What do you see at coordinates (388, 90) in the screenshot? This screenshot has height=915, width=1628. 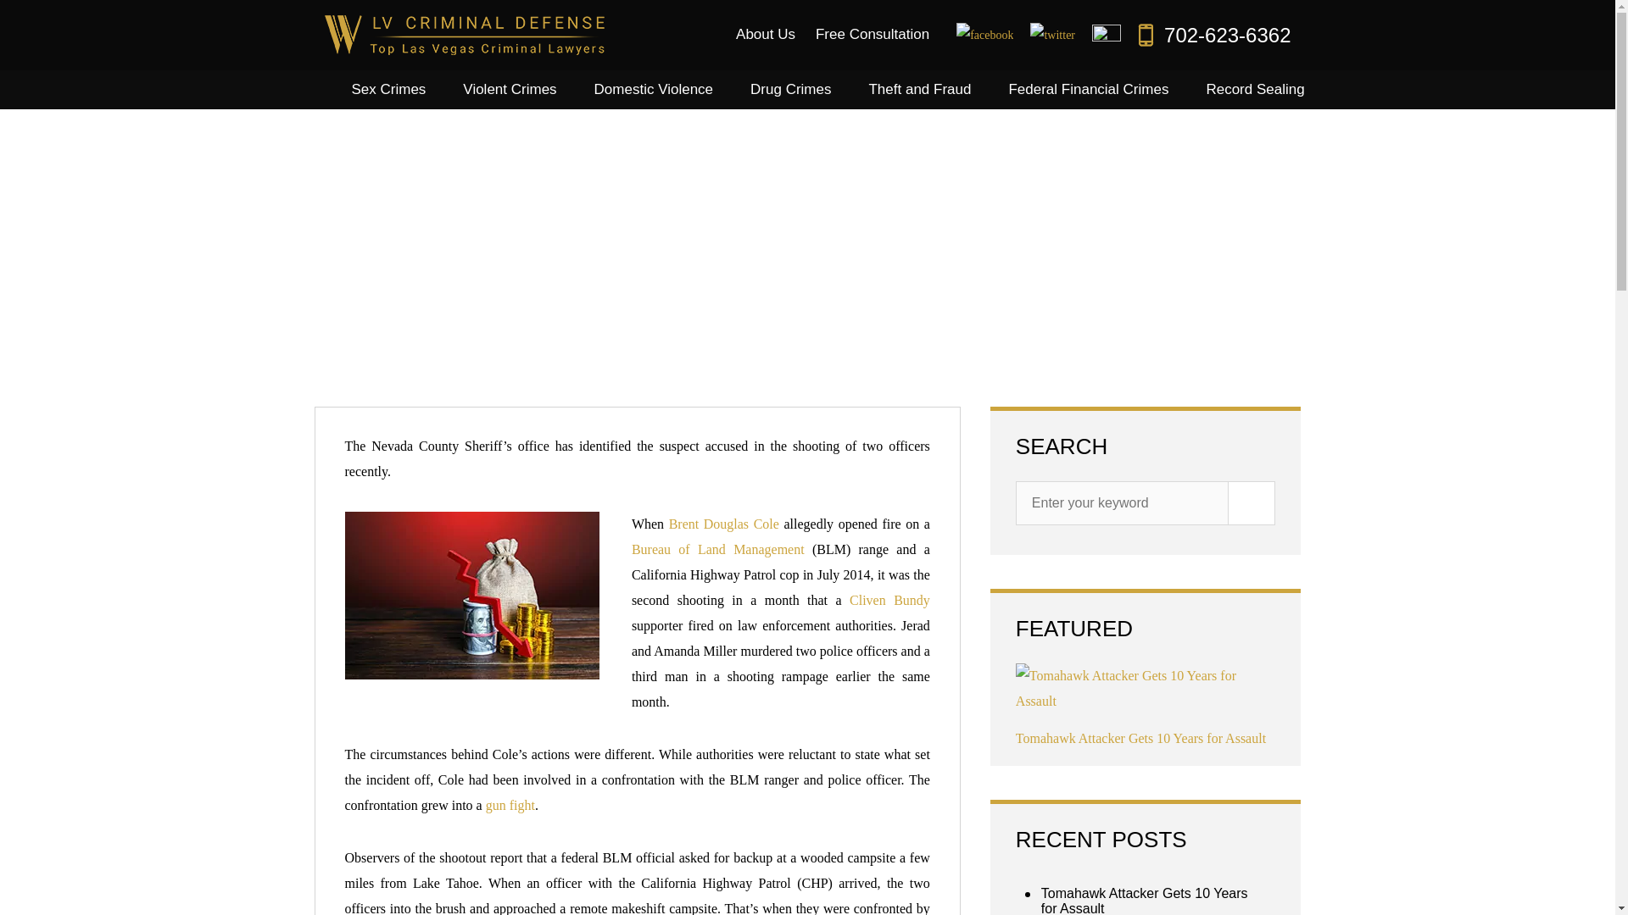 I see `Sex Crimes` at bounding box center [388, 90].